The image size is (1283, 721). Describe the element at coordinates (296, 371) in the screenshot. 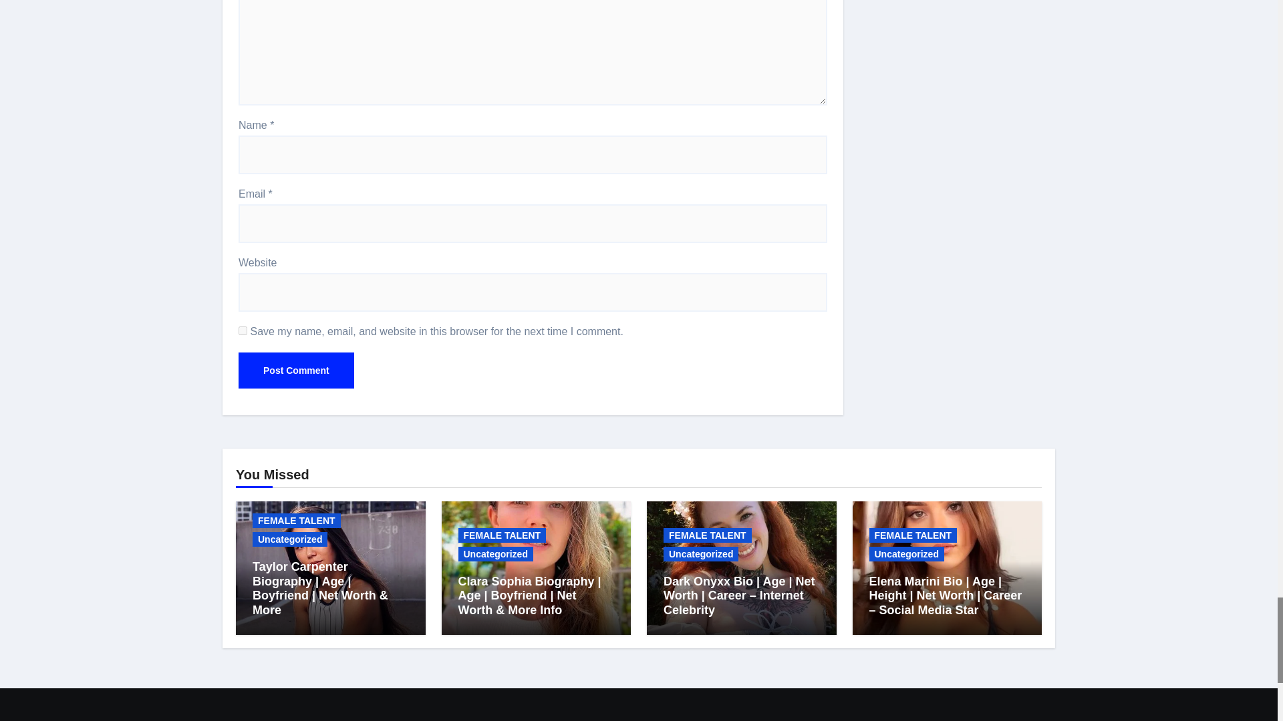

I see `Post Comment` at that location.